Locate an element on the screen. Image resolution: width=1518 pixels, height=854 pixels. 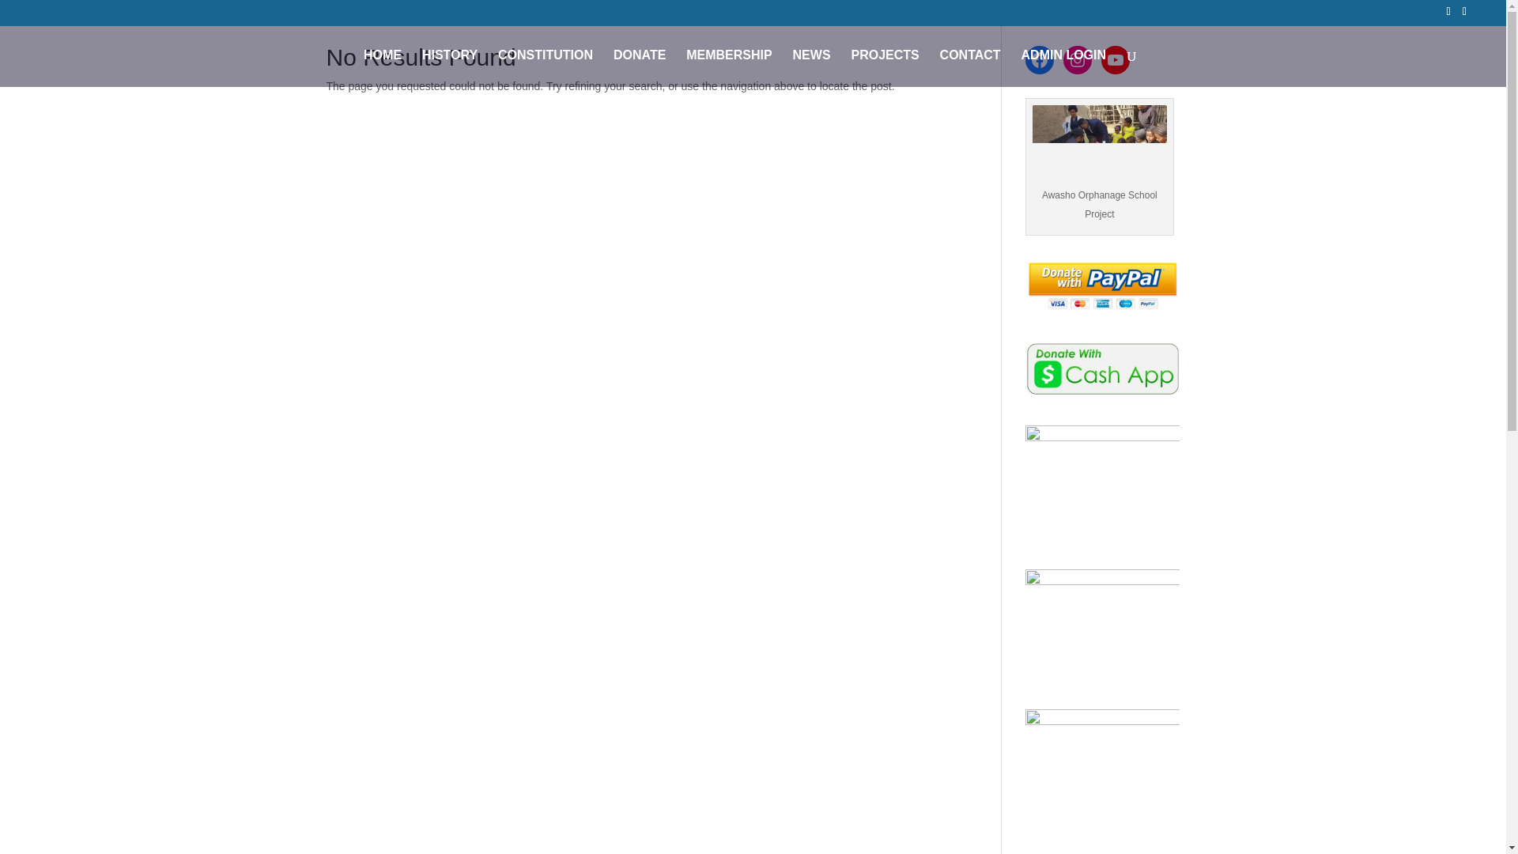
HISTORY is located at coordinates (449, 68).